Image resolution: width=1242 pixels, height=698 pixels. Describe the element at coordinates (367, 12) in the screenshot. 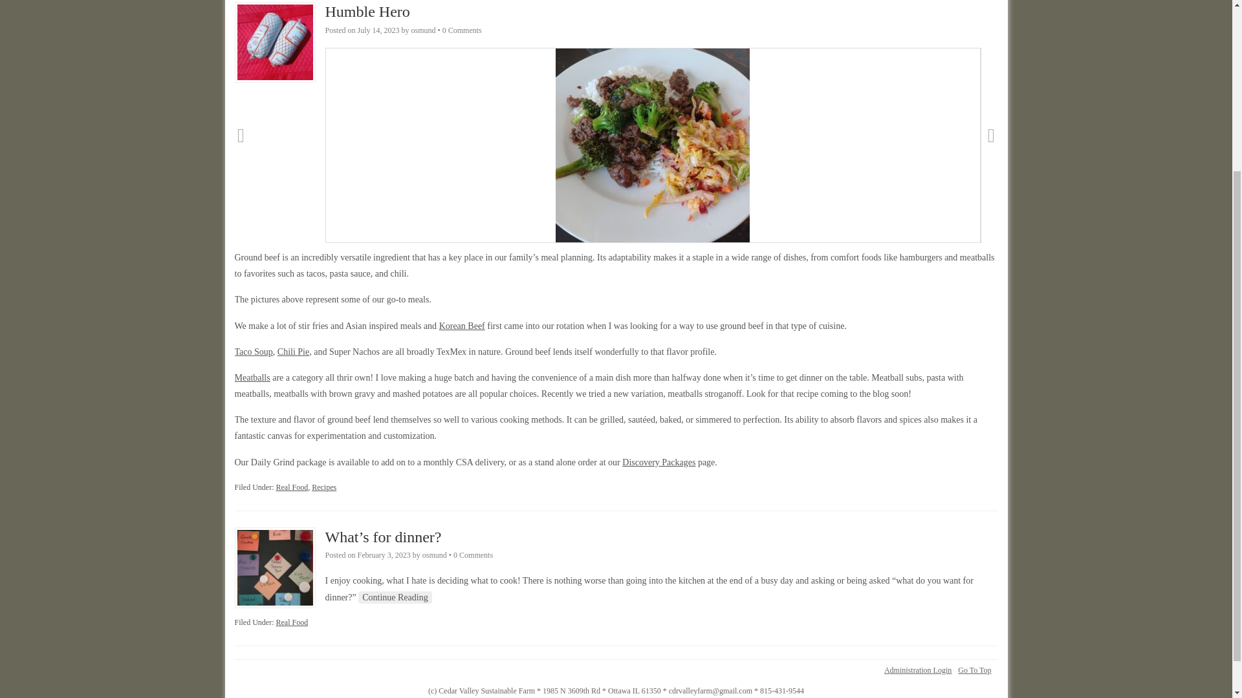

I see `Humble Hero` at that location.